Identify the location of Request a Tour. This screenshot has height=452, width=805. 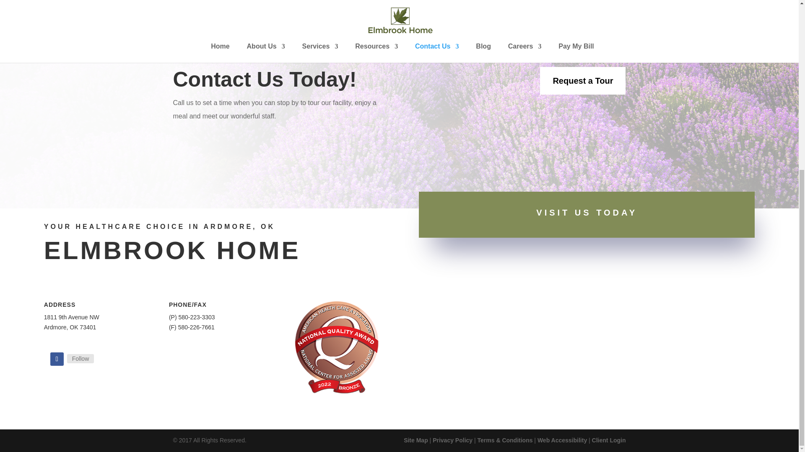
(583, 80).